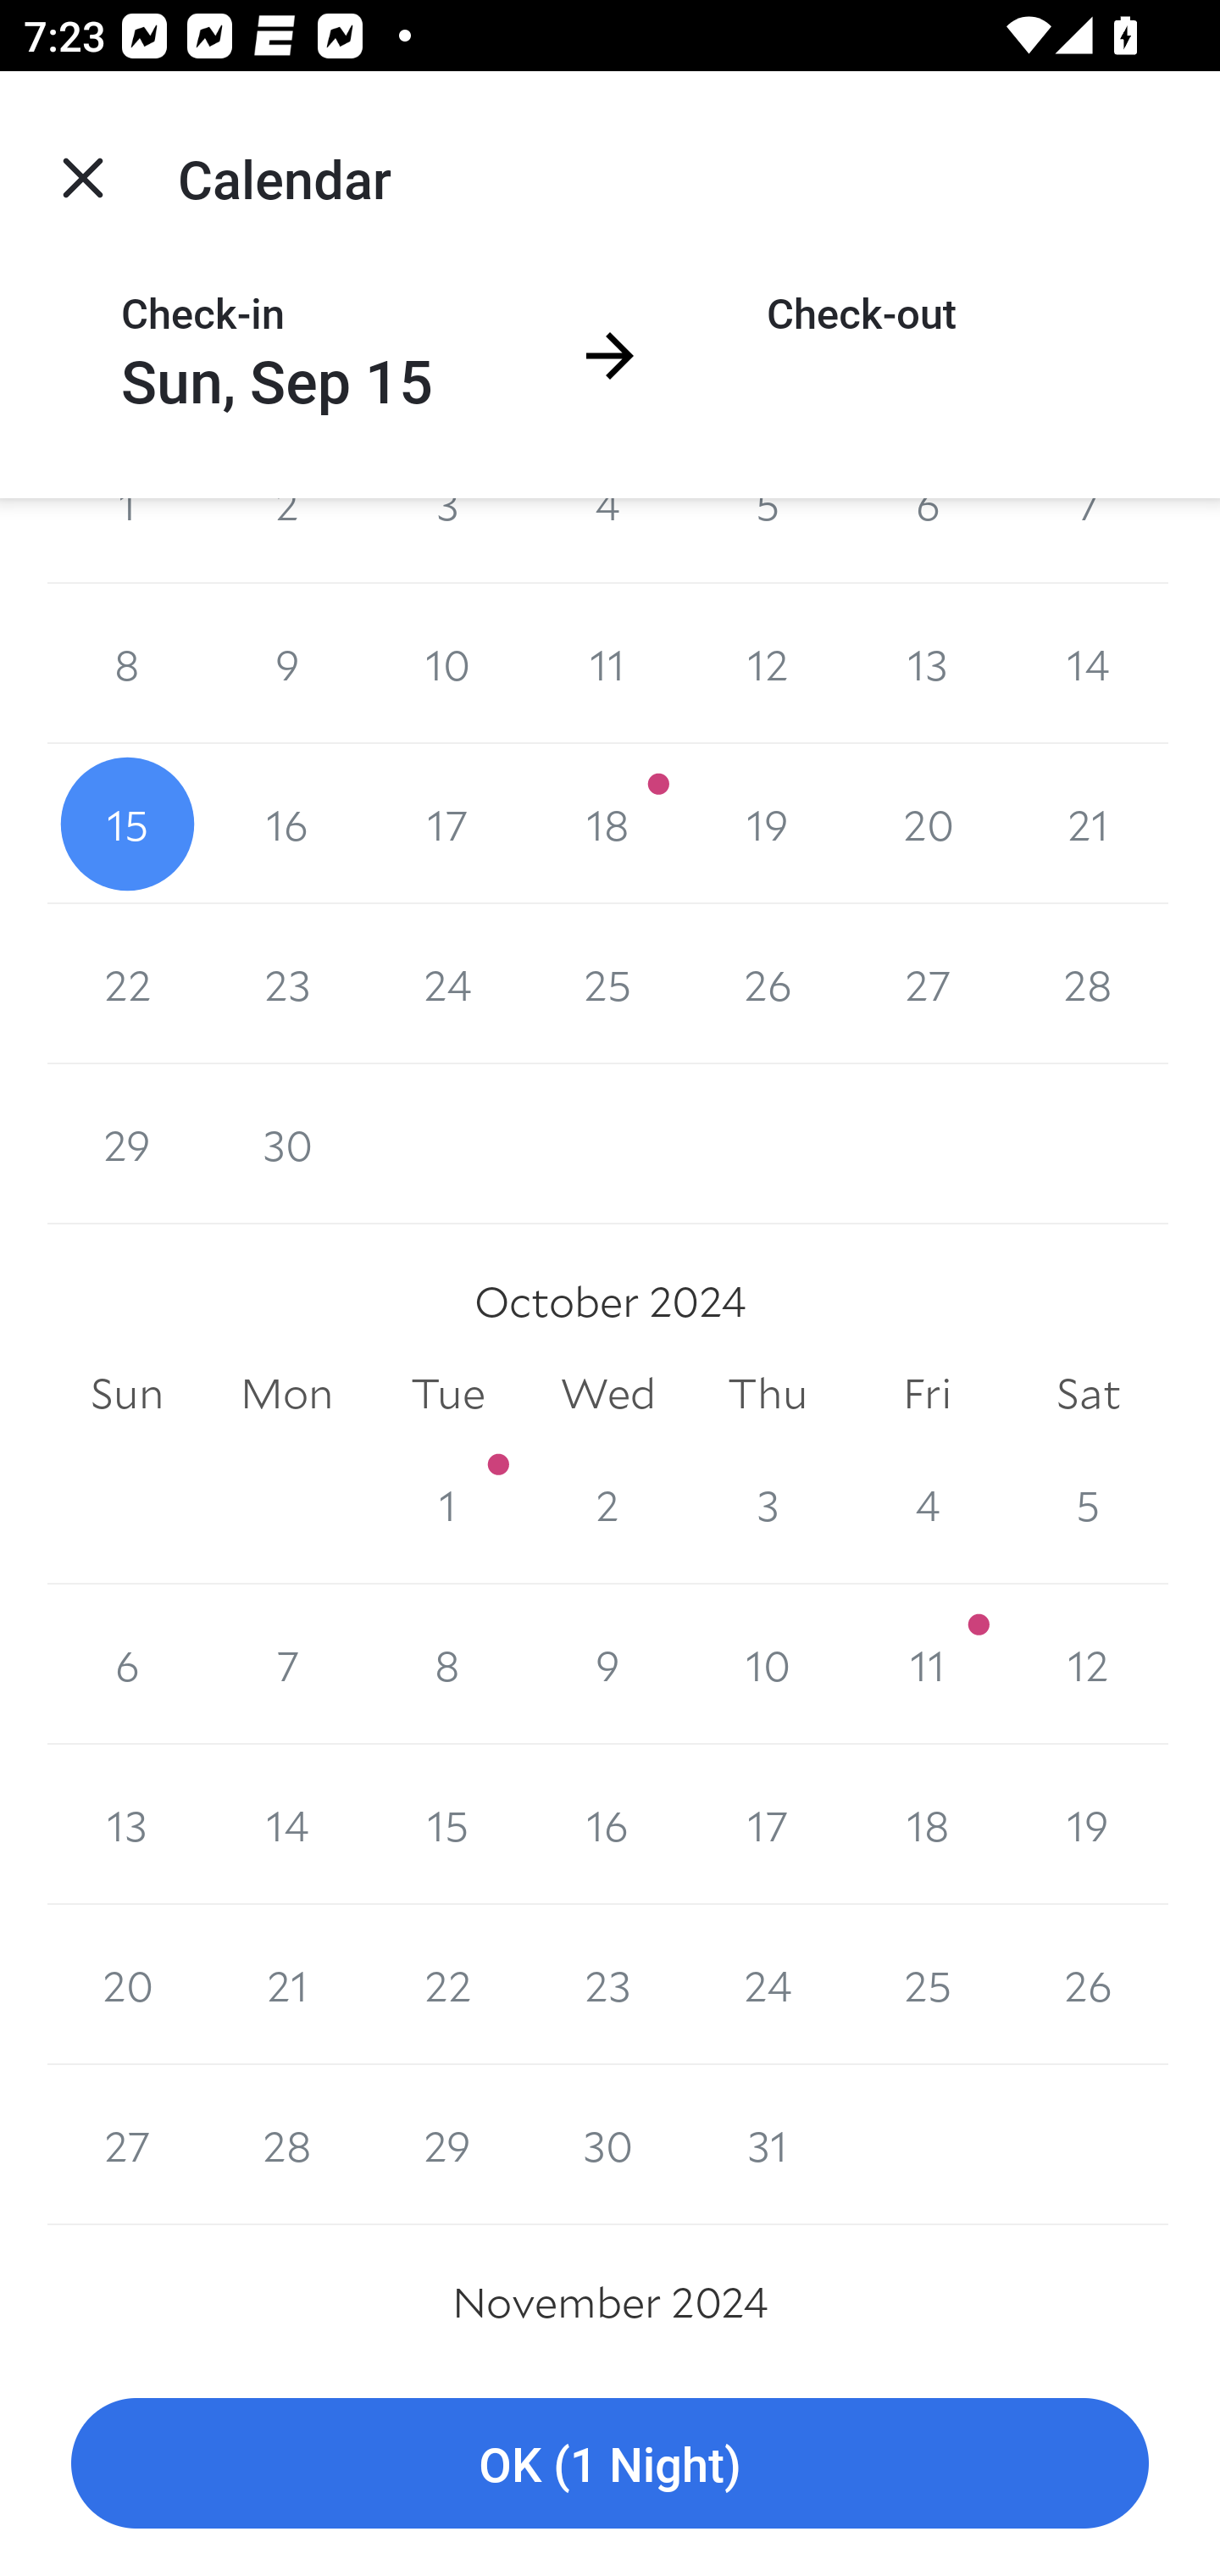  I want to click on 28 28 September 2024, so click(1088, 984).